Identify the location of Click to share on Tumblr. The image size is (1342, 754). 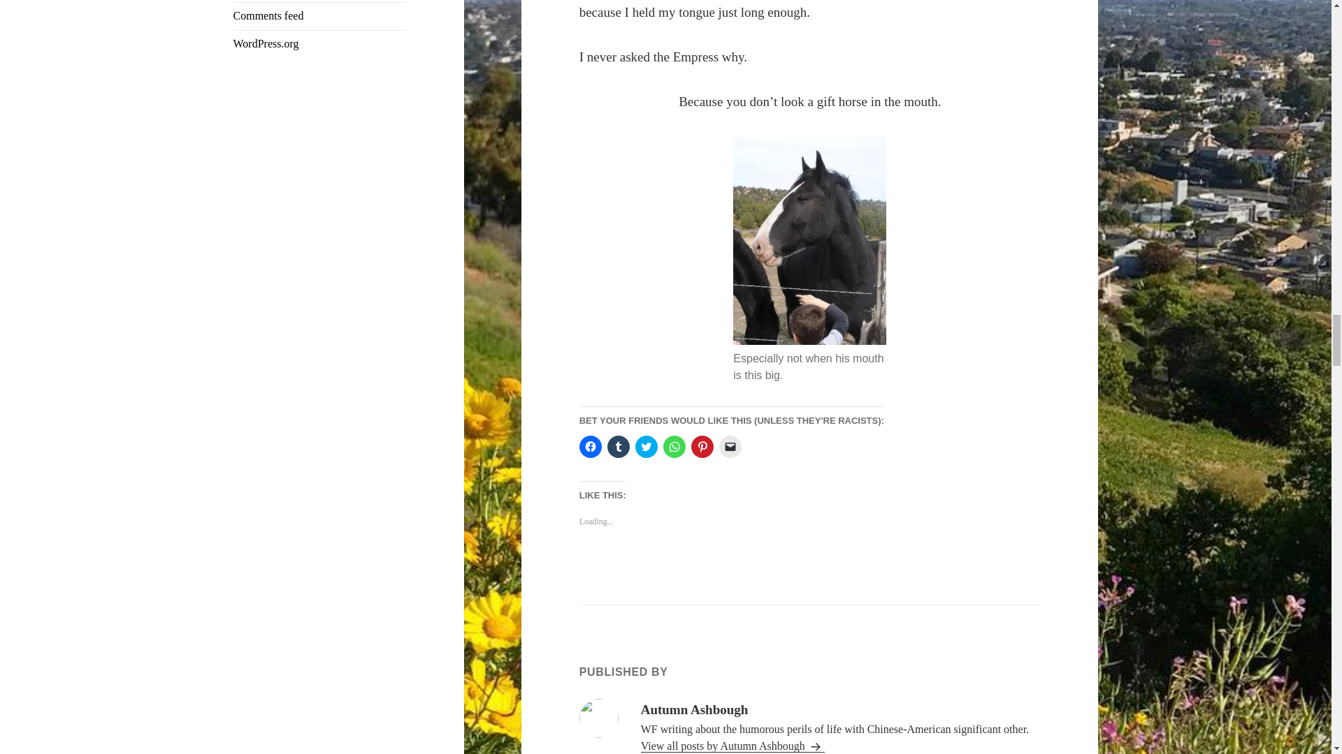
(618, 447).